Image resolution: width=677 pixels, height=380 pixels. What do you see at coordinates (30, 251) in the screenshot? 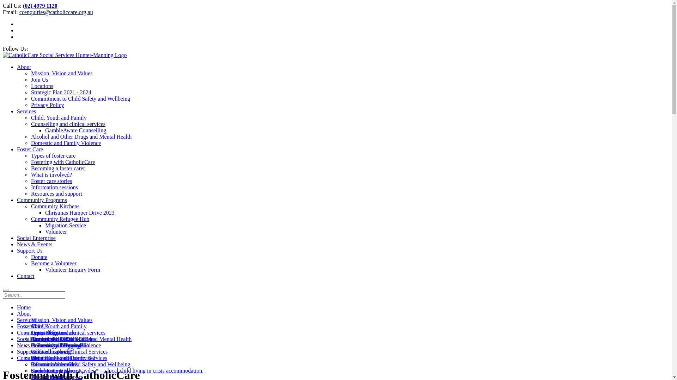
I see `Support Us` at bounding box center [30, 251].